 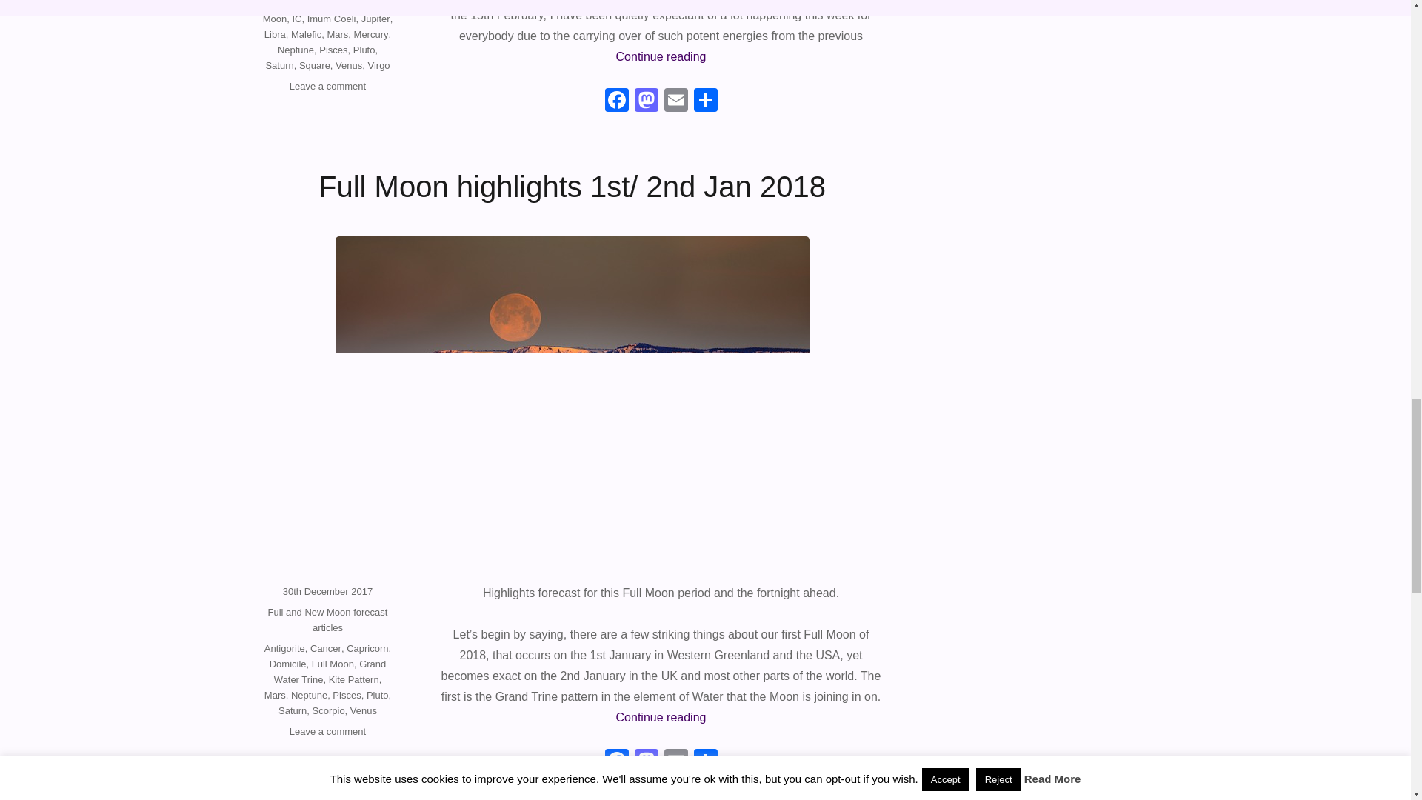 What do you see at coordinates (675, 761) in the screenshot?
I see `Email` at bounding box center [675, 761].